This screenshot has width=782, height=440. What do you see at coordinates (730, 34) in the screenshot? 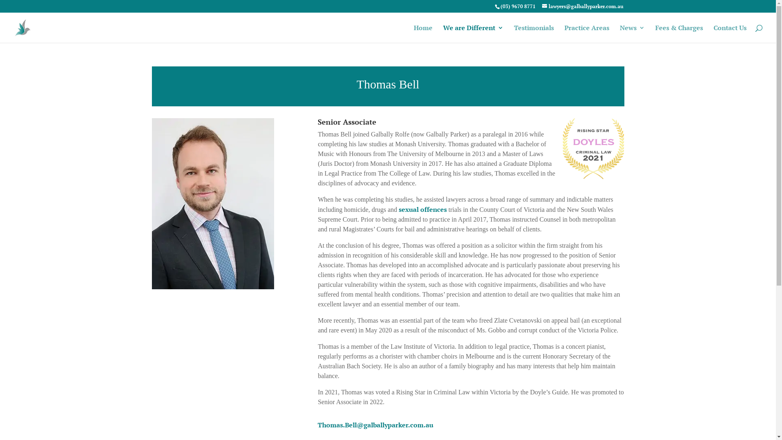
I see `Contact Us` at bounding box center [730, 34].